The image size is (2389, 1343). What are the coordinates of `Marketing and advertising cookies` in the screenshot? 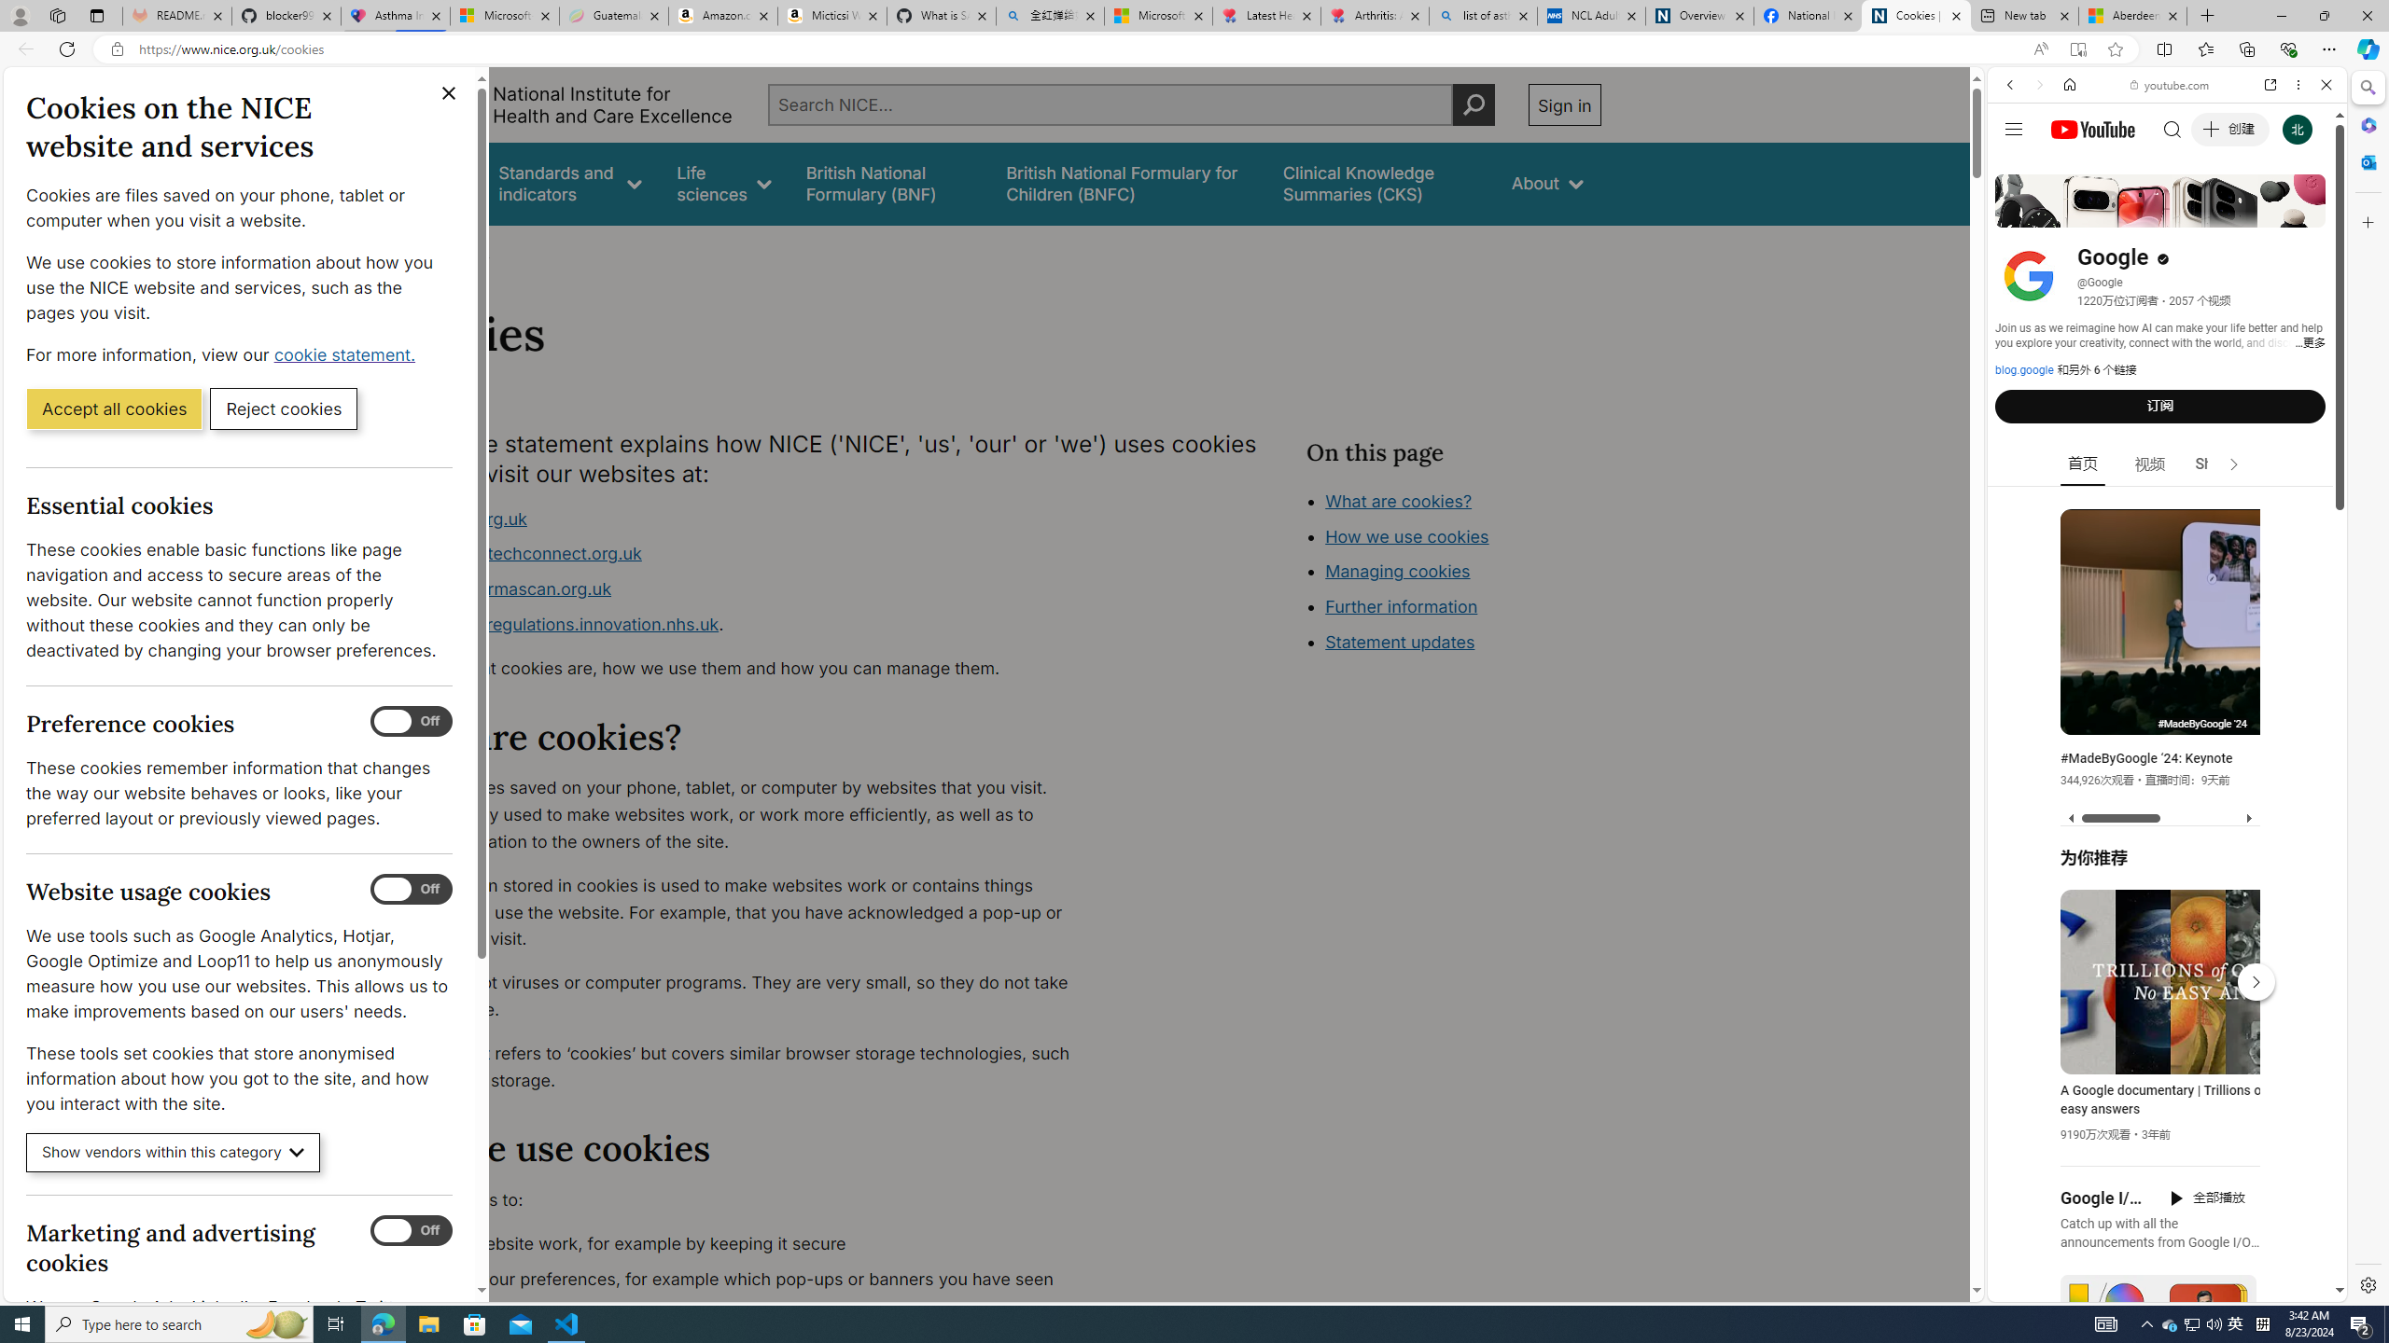 It's located at (412, 1231).